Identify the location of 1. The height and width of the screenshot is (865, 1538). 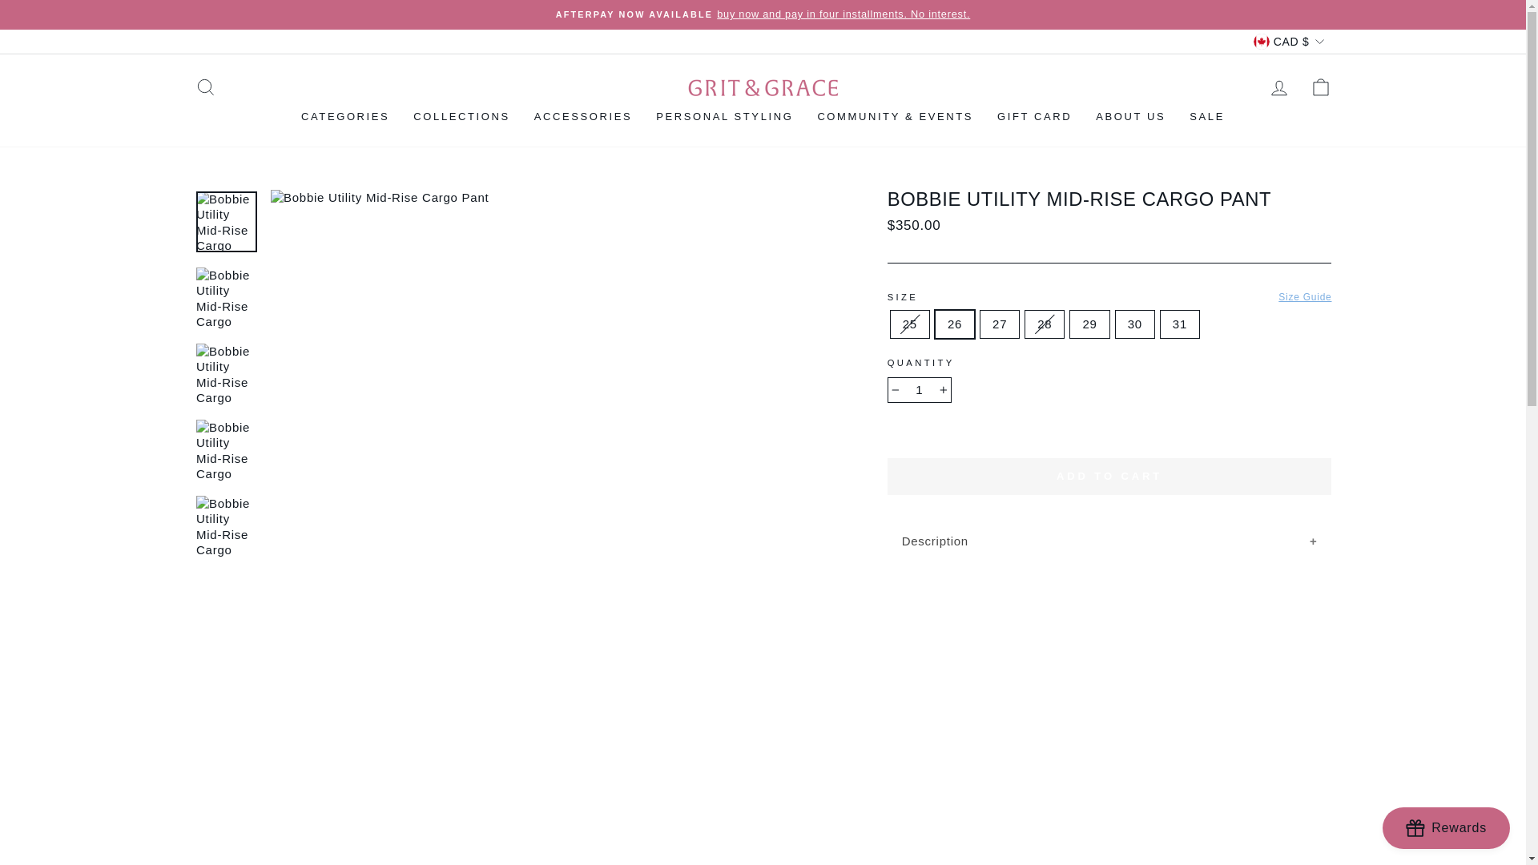
(920, 389).